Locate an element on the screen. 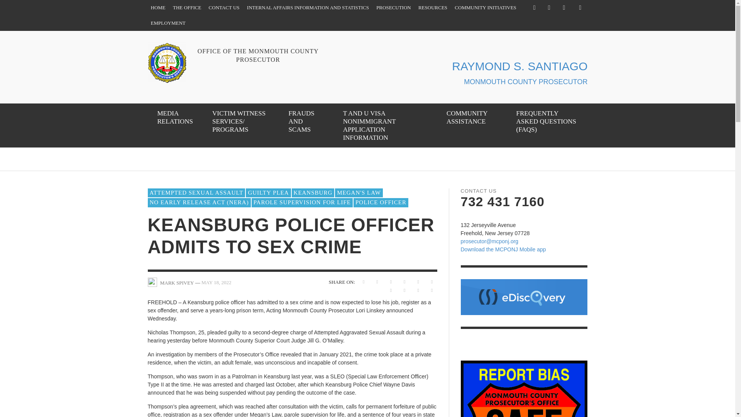 This screenshot has height=417, width=741. Twitter is located at coordinates (549, 8).